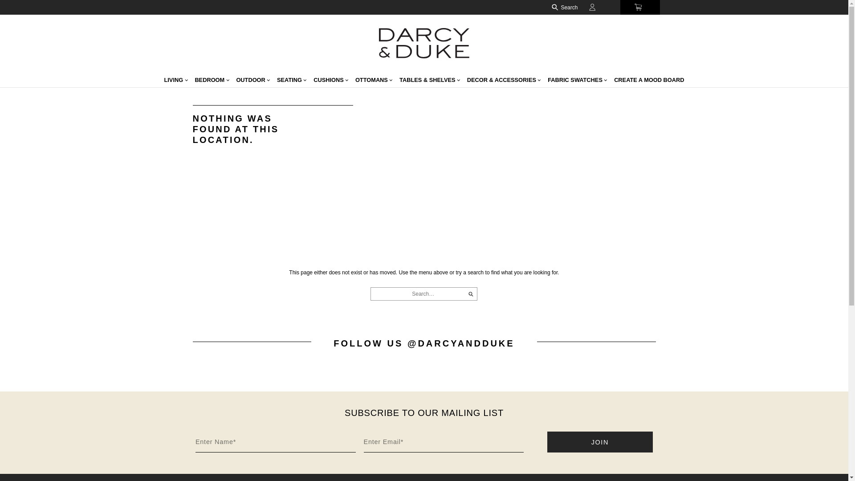  I want to click on Search, so click(589, 367).